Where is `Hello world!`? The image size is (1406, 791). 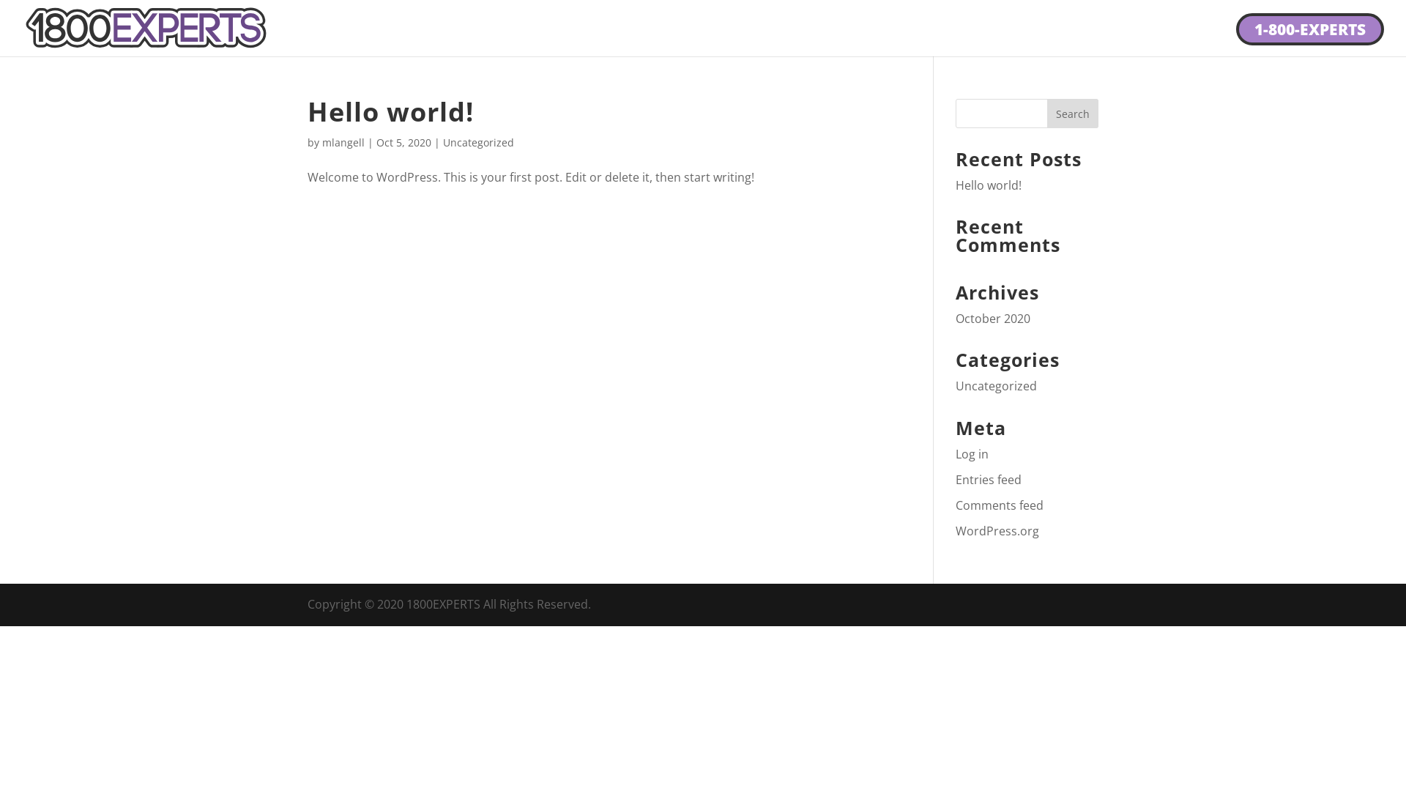 Hello world! is located at coordinates (989, 185).